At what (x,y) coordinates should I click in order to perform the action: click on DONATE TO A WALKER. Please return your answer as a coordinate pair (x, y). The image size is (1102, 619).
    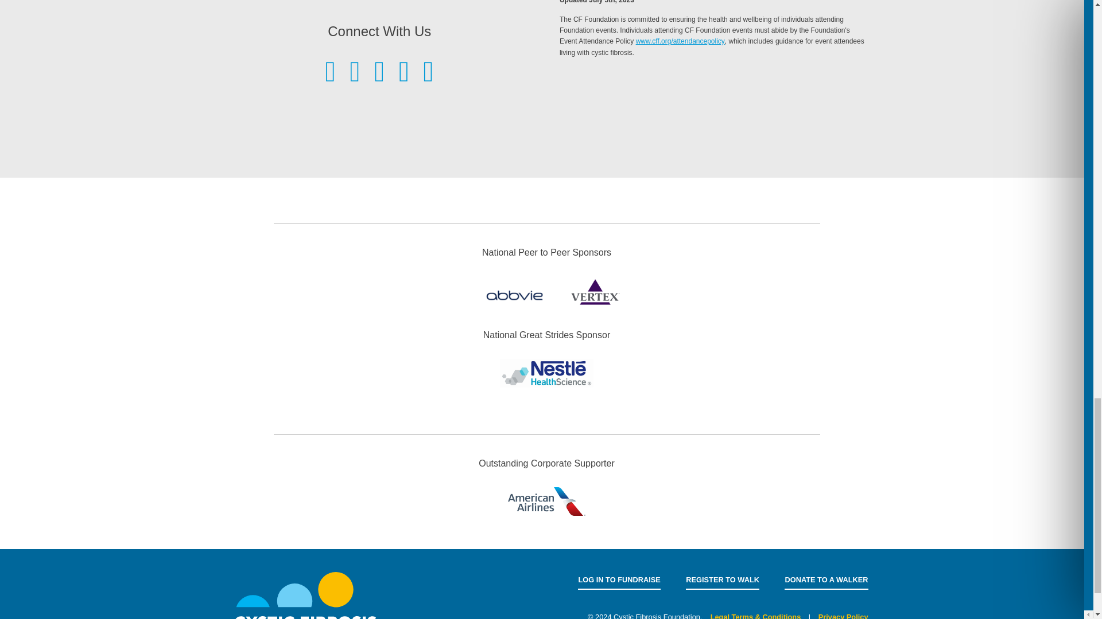
    Looking at the image, I should click on (826, 580).